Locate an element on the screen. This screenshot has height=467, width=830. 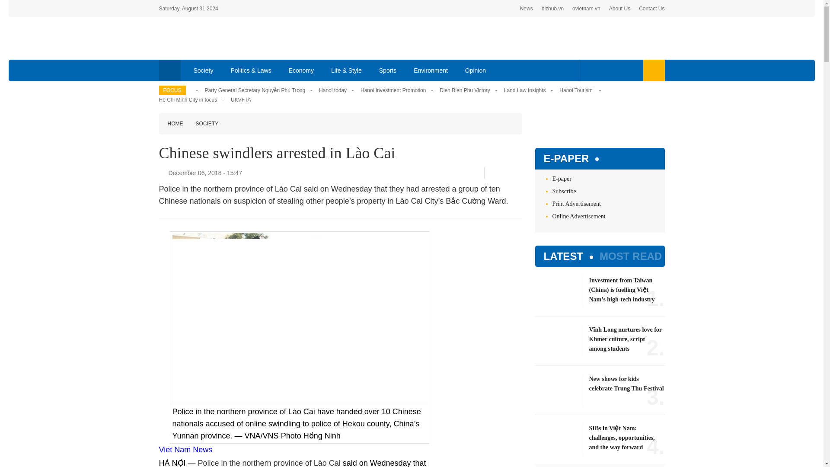
About Us is located at coordinates (619, 9).